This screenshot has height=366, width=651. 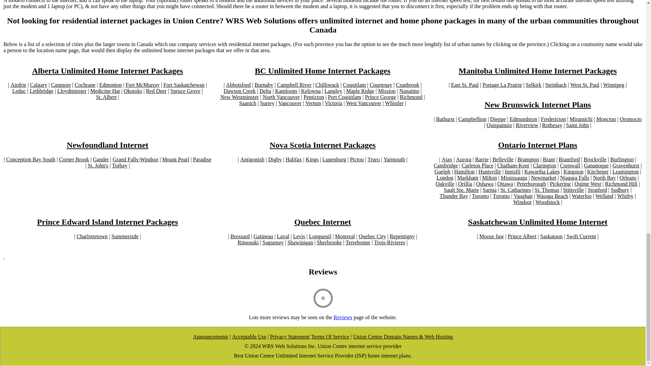 What do you see at coordinates (184, 85) in the screenshot?
I see `Fort Saskatchewan` at bounding box center [184, 85].